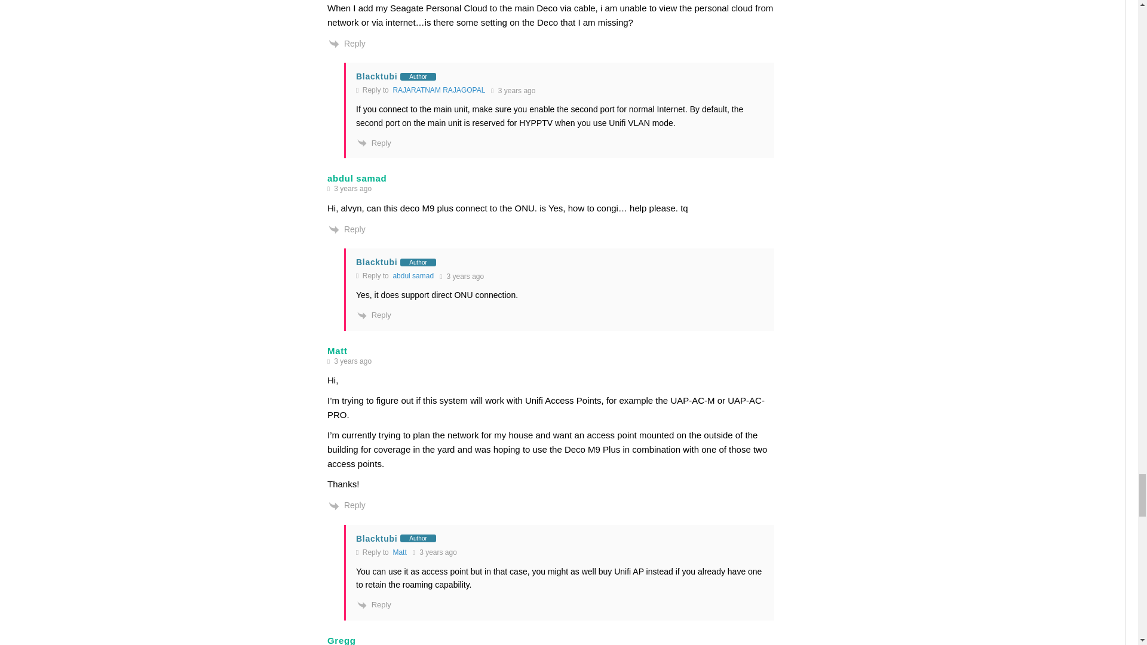 The height and width of the screenshot is (645, 1147). What do you see at coordinates (399, 552) in the screenshot?
I see `Matt` at bounding box center [399, 552].